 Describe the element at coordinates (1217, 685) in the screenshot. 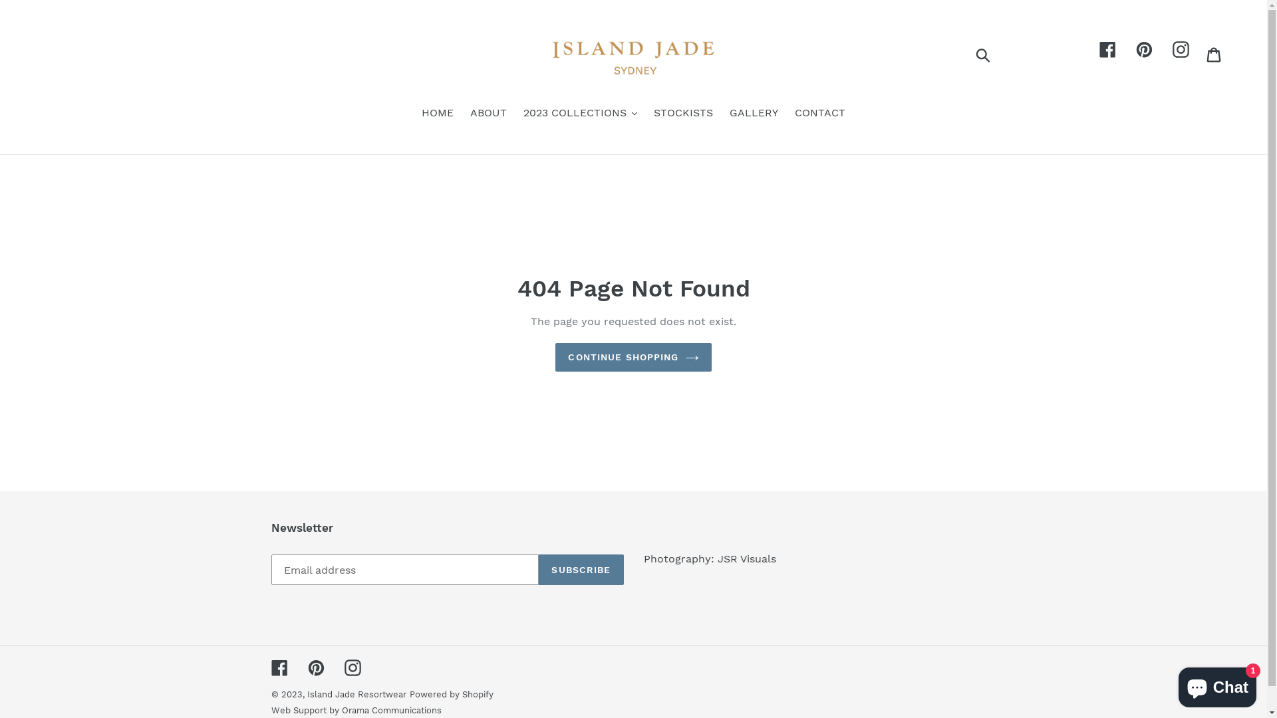

I see `Shopify online store chat` at that location.